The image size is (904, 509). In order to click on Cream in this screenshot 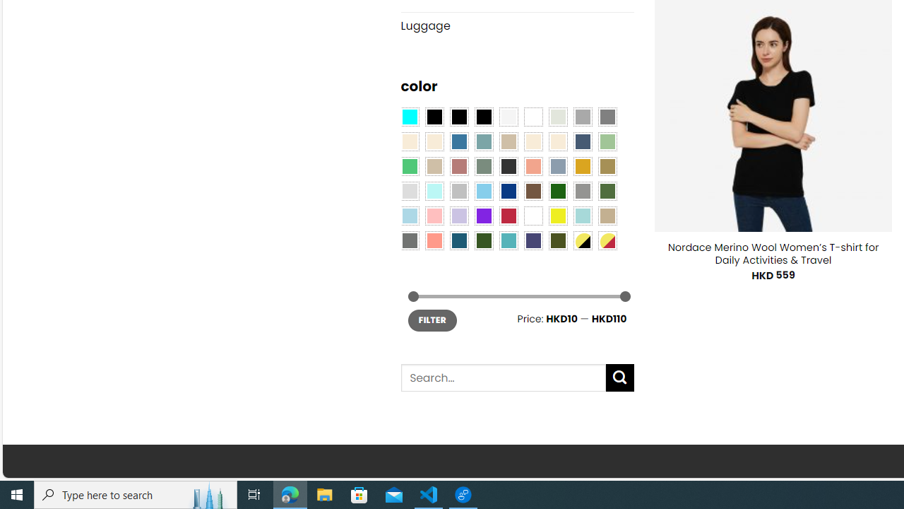, I will do `click(557, 141)`.